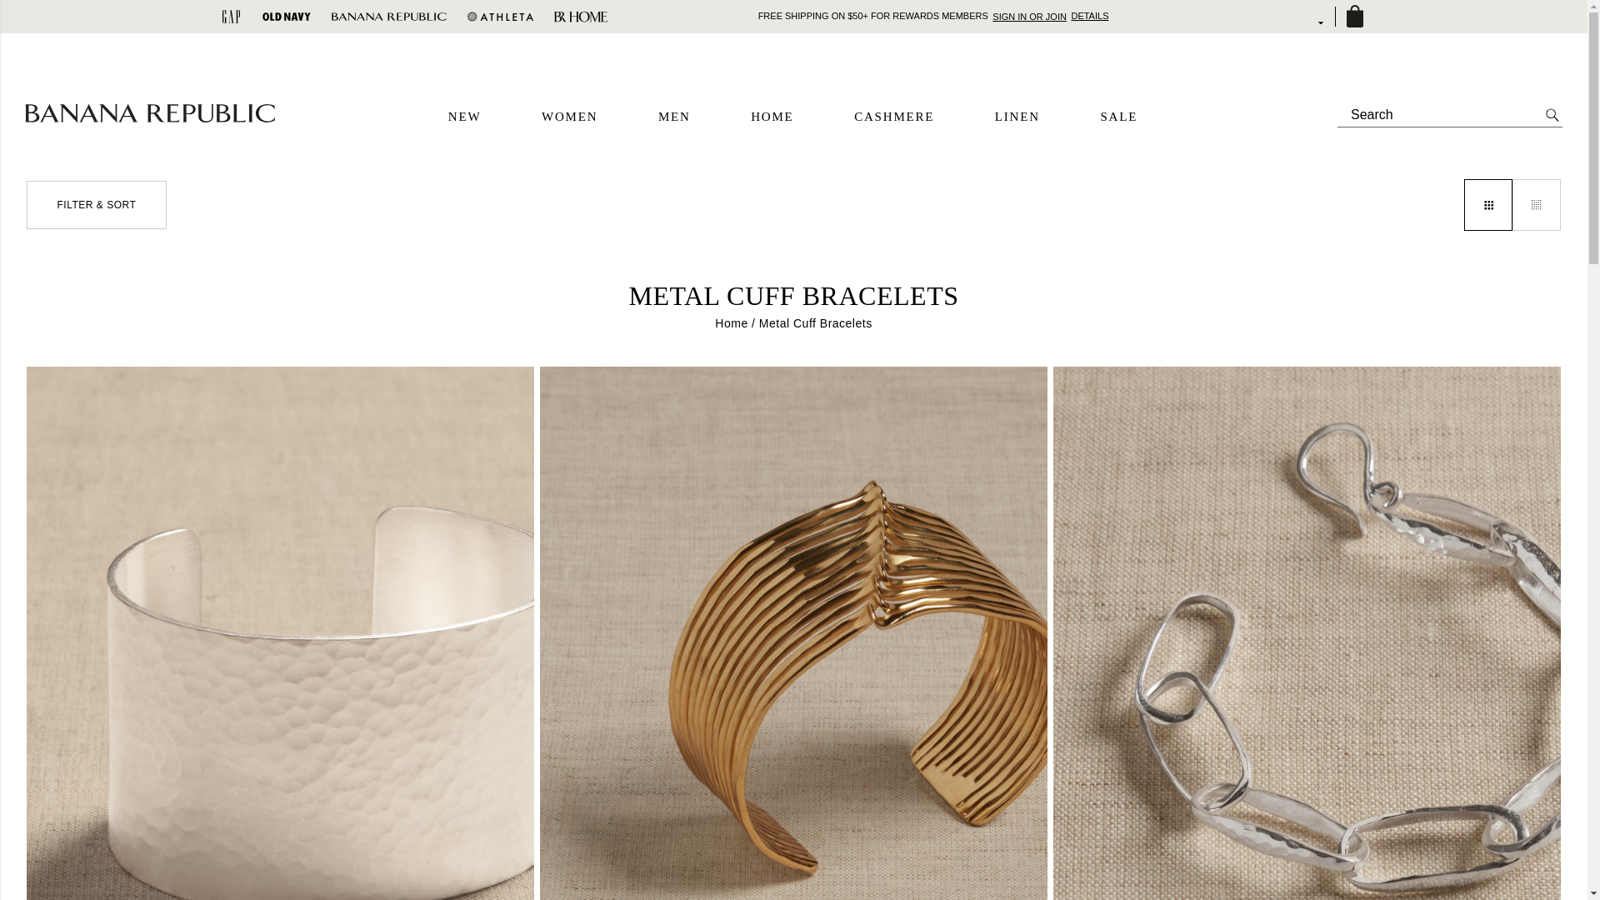 The width and height of the screenshot is (1600, 900). I want to click on Bag, so click(1354, 17).